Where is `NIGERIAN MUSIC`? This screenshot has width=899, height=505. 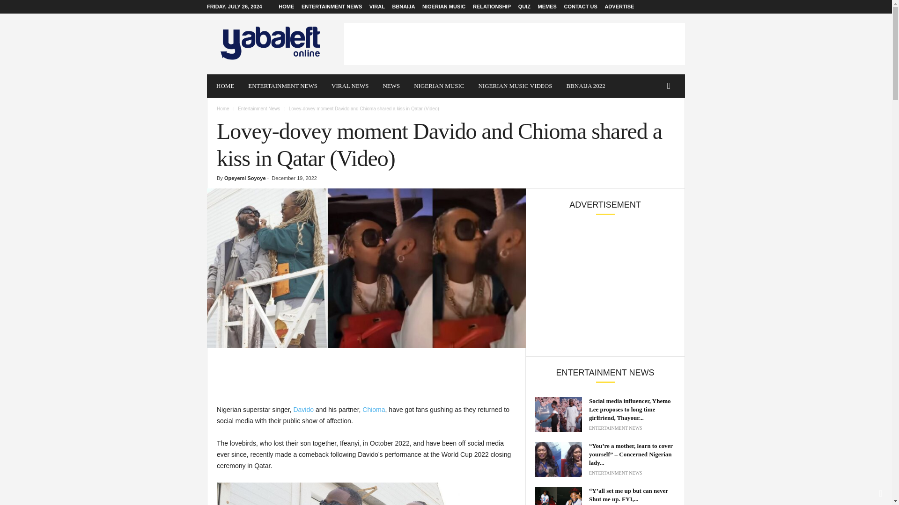
NIGERIAN MUSIC is located at coordinates (444, 7).